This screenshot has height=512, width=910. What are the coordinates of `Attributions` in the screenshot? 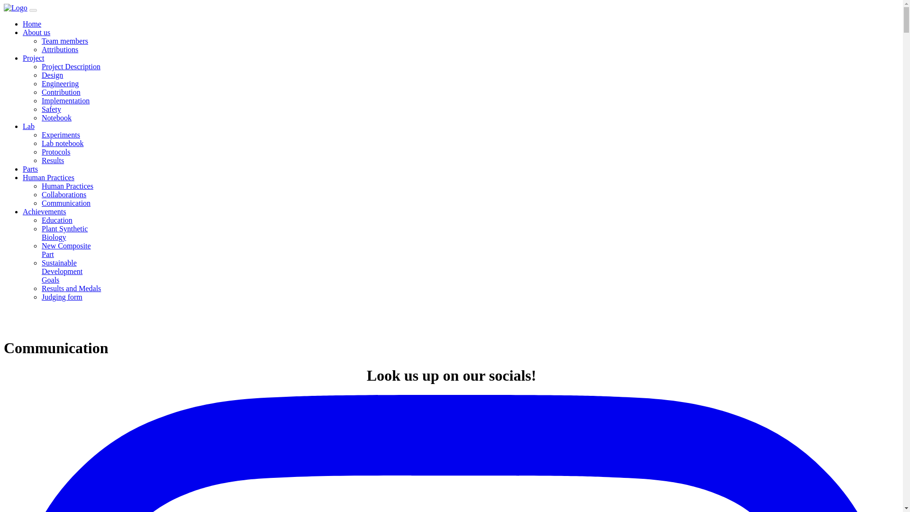 It's located at (60, 49).